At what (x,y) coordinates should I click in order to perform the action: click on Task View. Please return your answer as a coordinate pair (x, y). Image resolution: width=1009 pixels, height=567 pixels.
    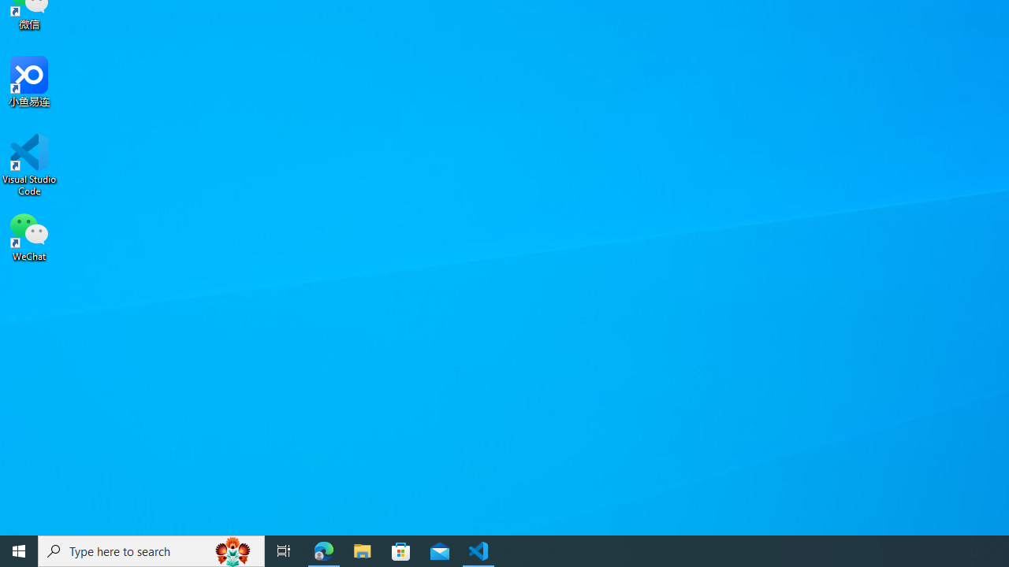
    Looking at the image, I should click on (284, 551).